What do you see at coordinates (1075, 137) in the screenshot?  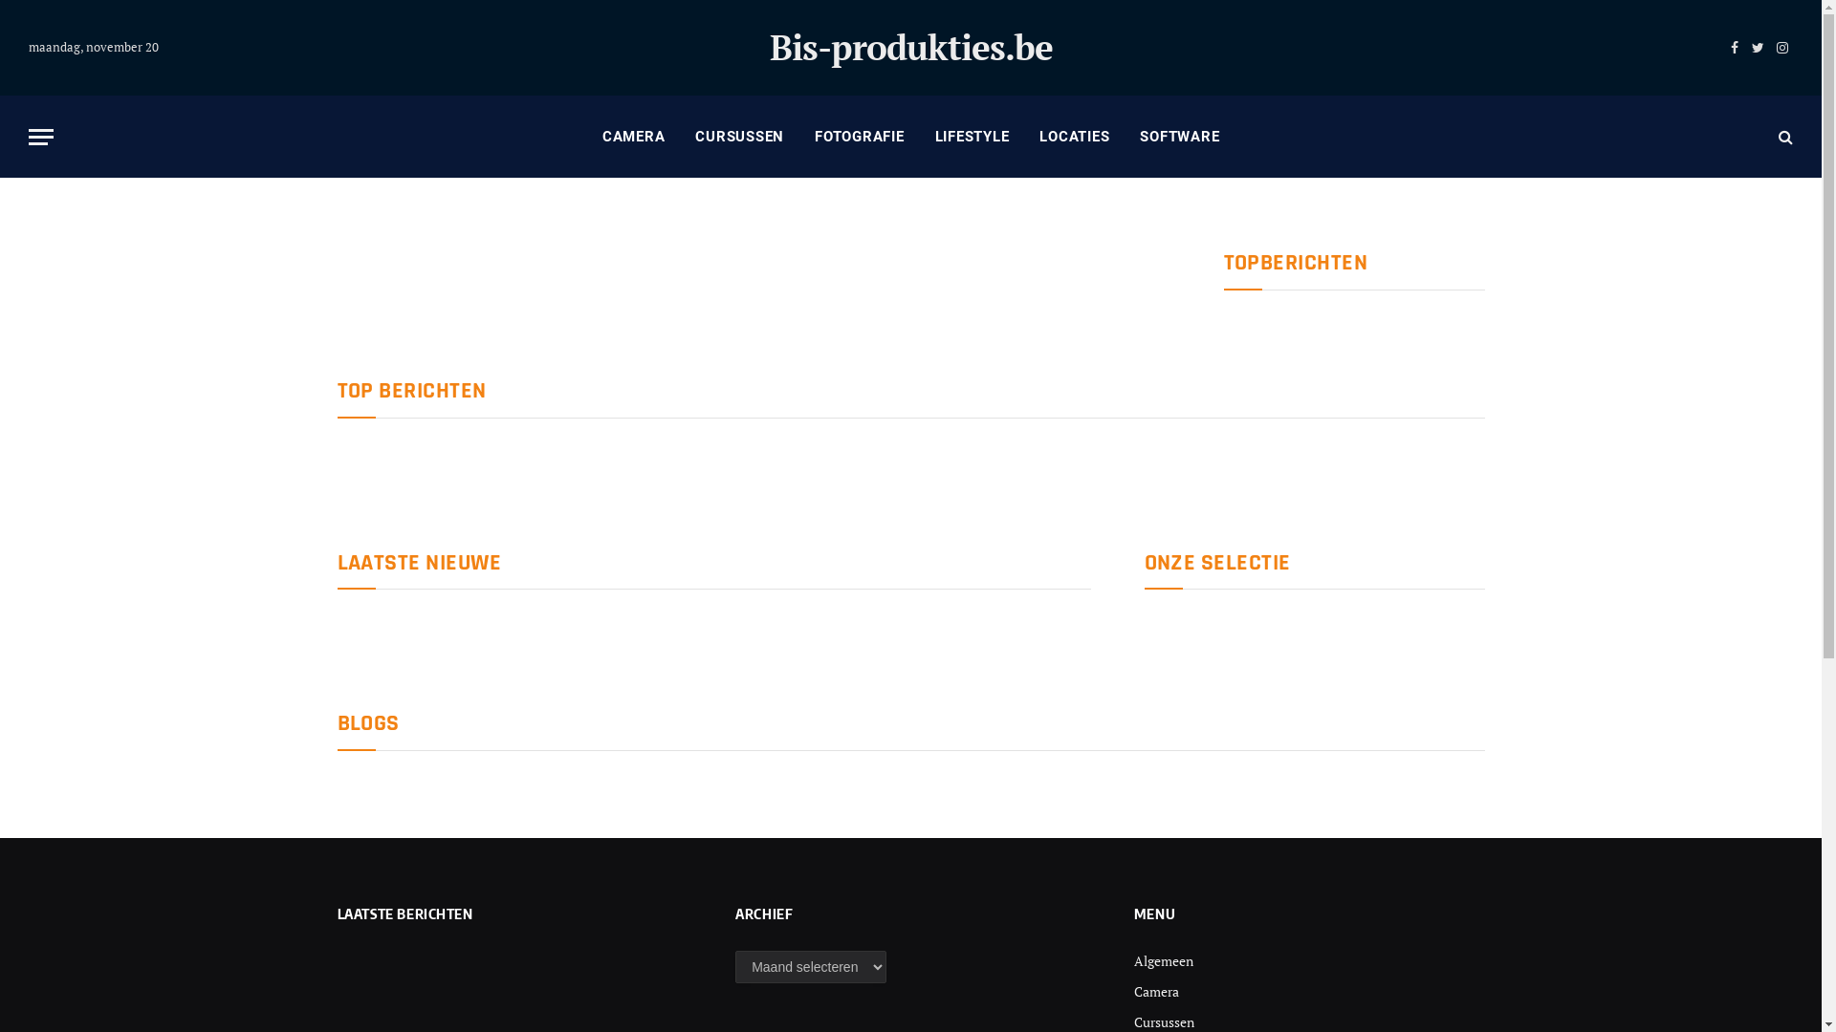 I see `LOCATIES` at bounding box center [1075, 137].